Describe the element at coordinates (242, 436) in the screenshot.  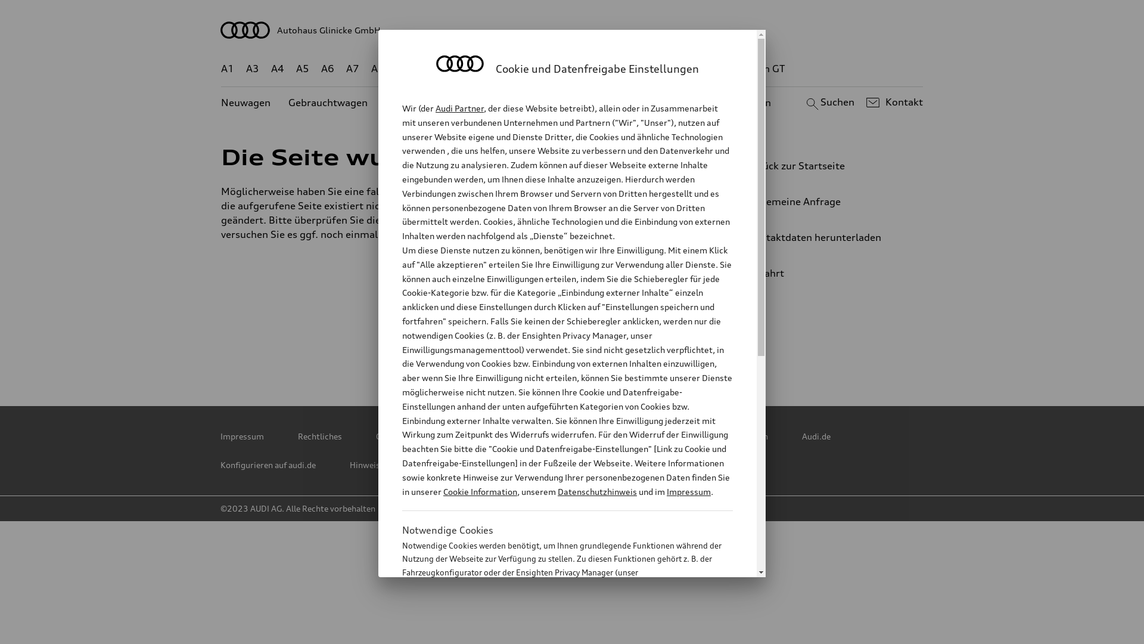
I see `Impressum` at that location.